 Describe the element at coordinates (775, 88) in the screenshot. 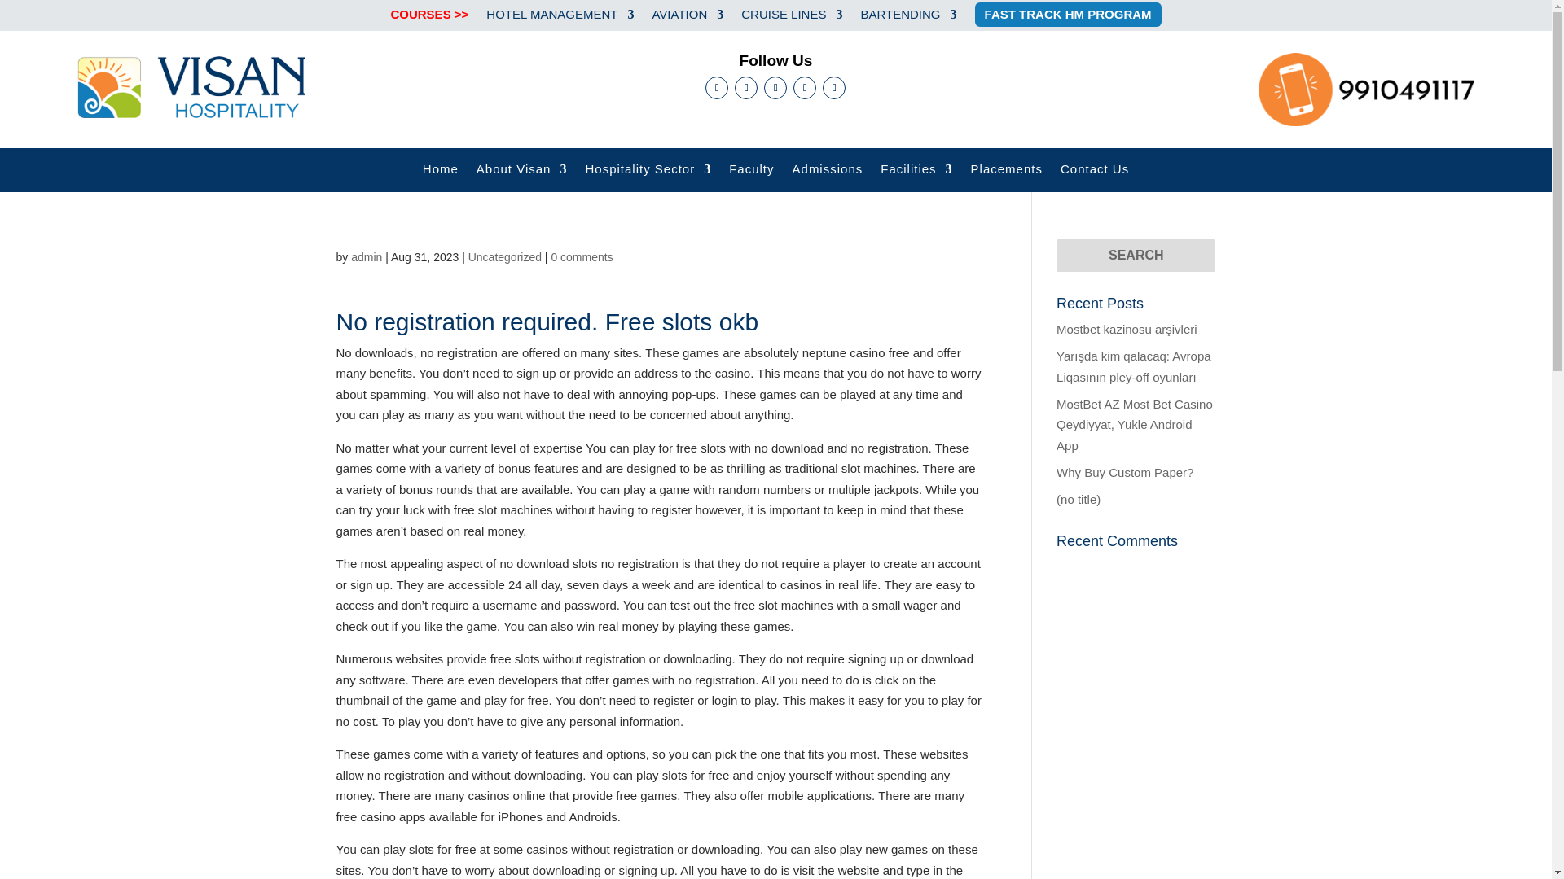

I see `Follow on Twitter` at that location.